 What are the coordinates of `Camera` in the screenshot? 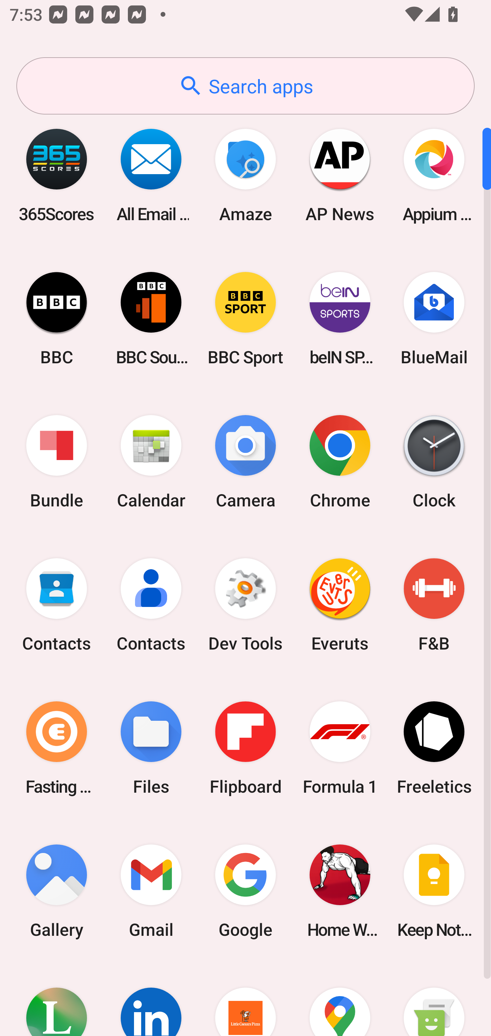 It's located at (245, 462).